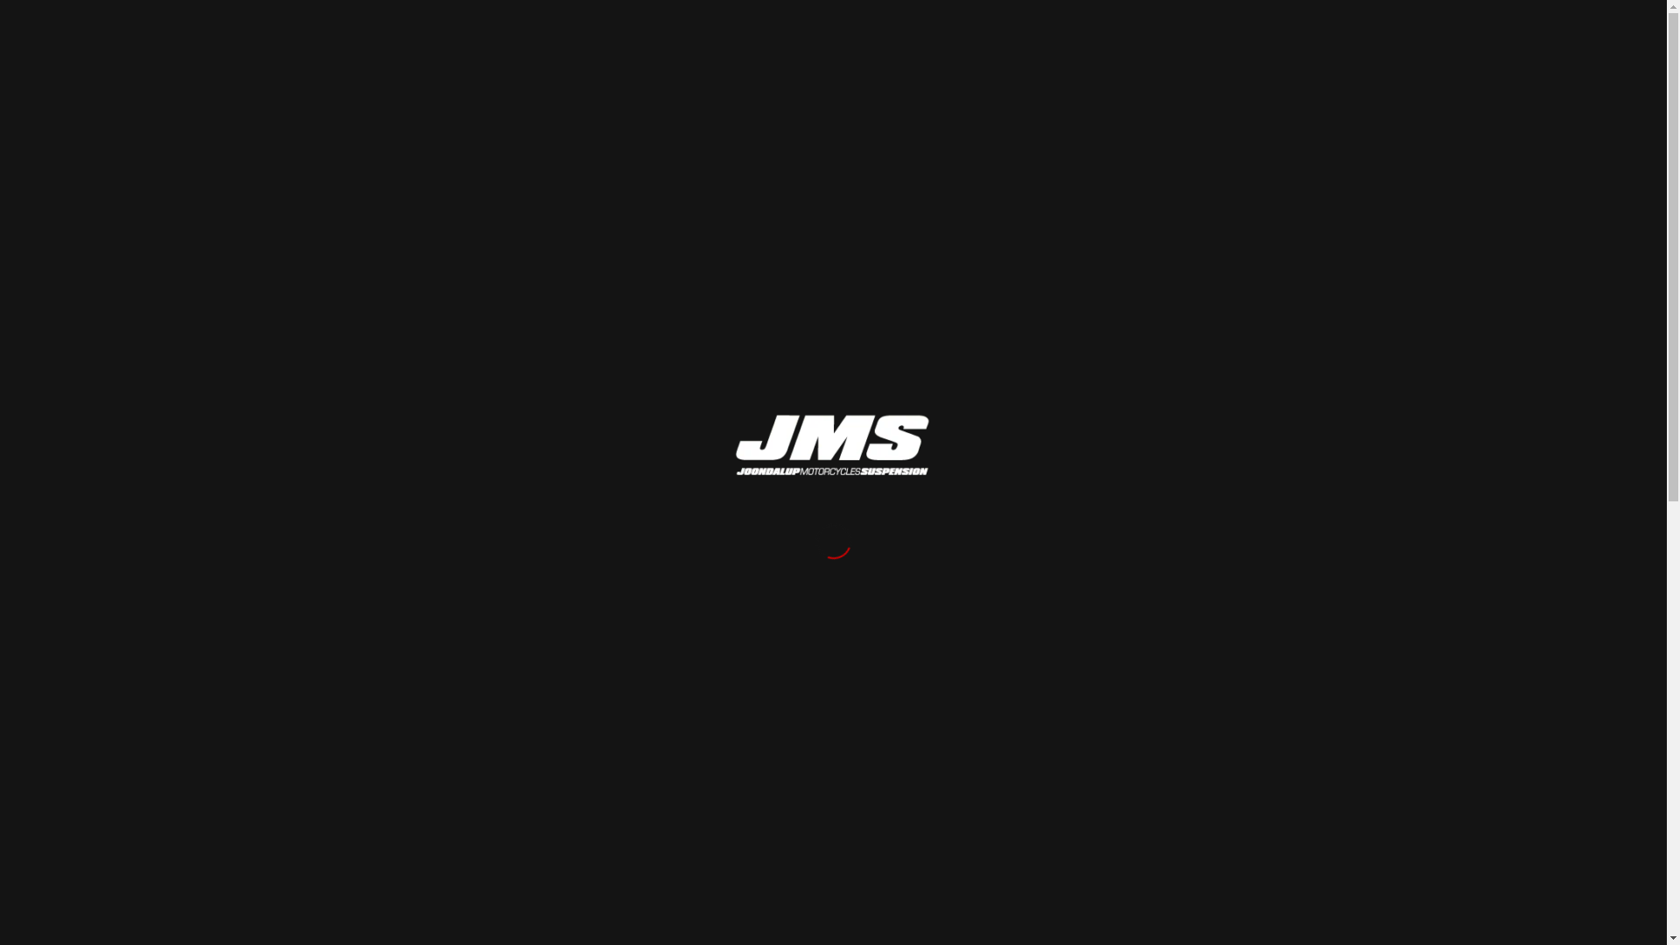 The image size is (1680, 945). Describe the element at coordinates (1160, 619) in the screenshot. I see `New customer contact hours !` at that location.